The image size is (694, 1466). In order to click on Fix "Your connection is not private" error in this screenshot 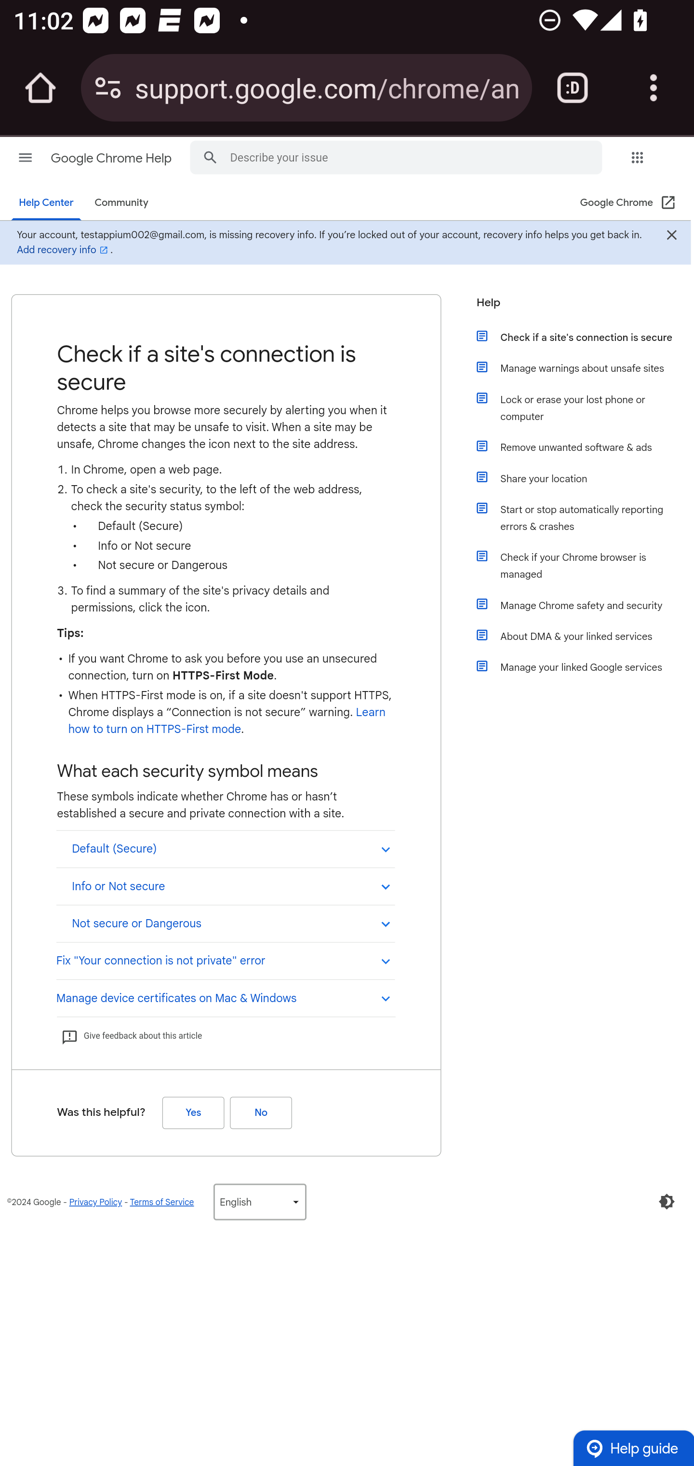, I will do `click(225, 960)`.